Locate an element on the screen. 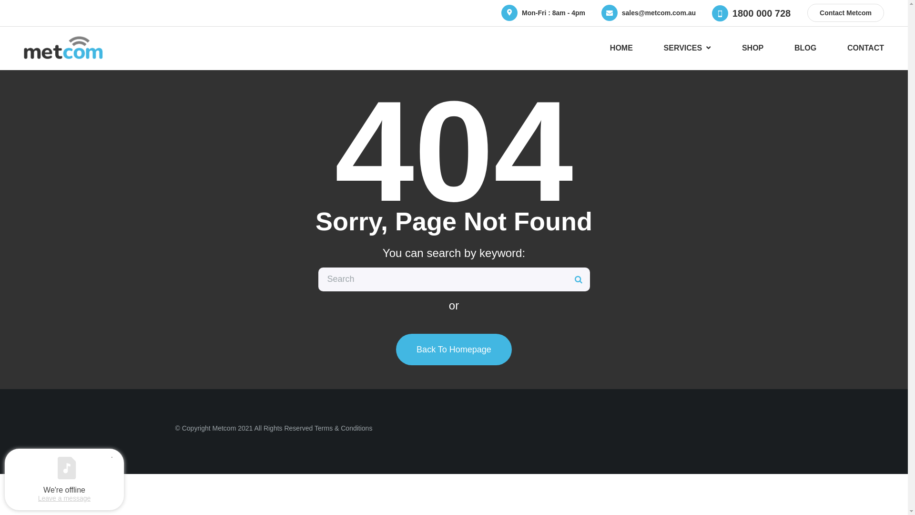 Image resolution: width=915 pixels, height=515 pixels. SERVICES is located at coordinates (688, 49).